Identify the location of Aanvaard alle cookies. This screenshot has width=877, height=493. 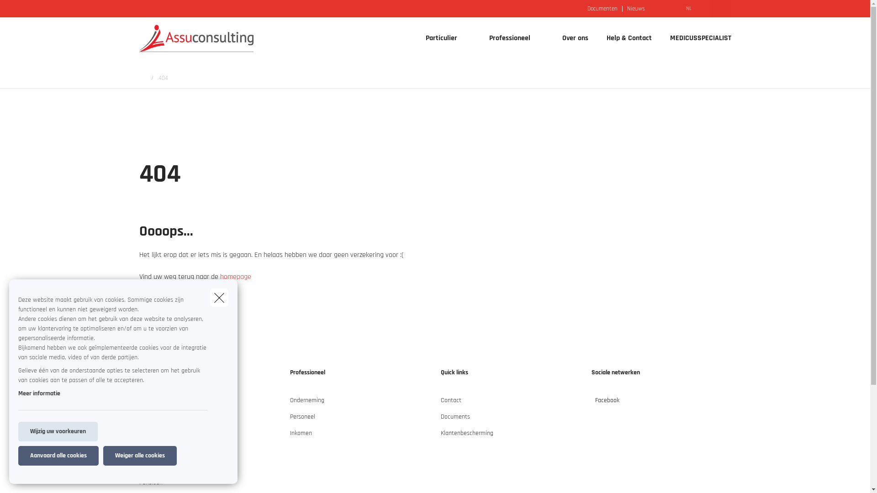
(58, 456).